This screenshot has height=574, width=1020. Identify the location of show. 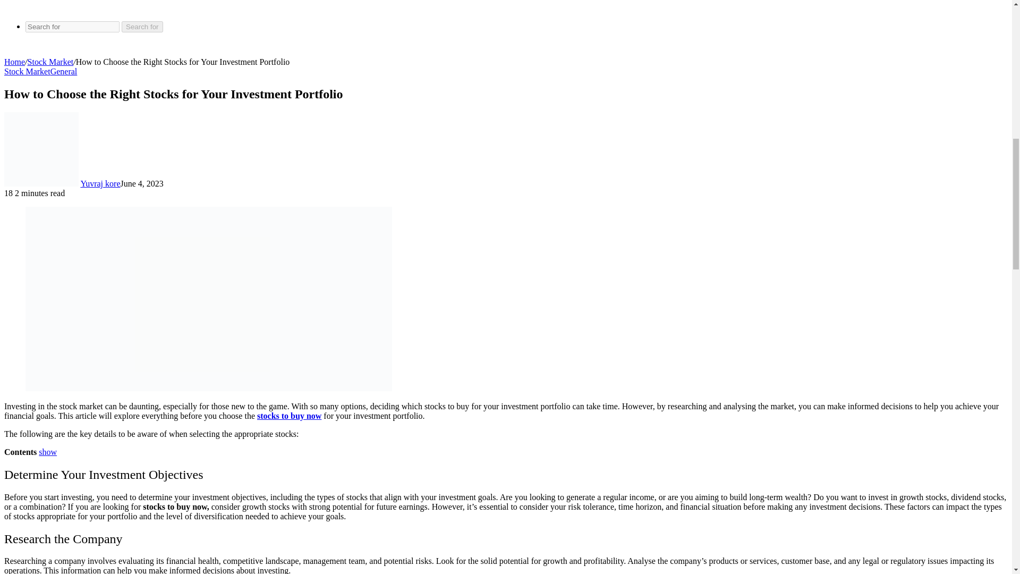
(48, 452).